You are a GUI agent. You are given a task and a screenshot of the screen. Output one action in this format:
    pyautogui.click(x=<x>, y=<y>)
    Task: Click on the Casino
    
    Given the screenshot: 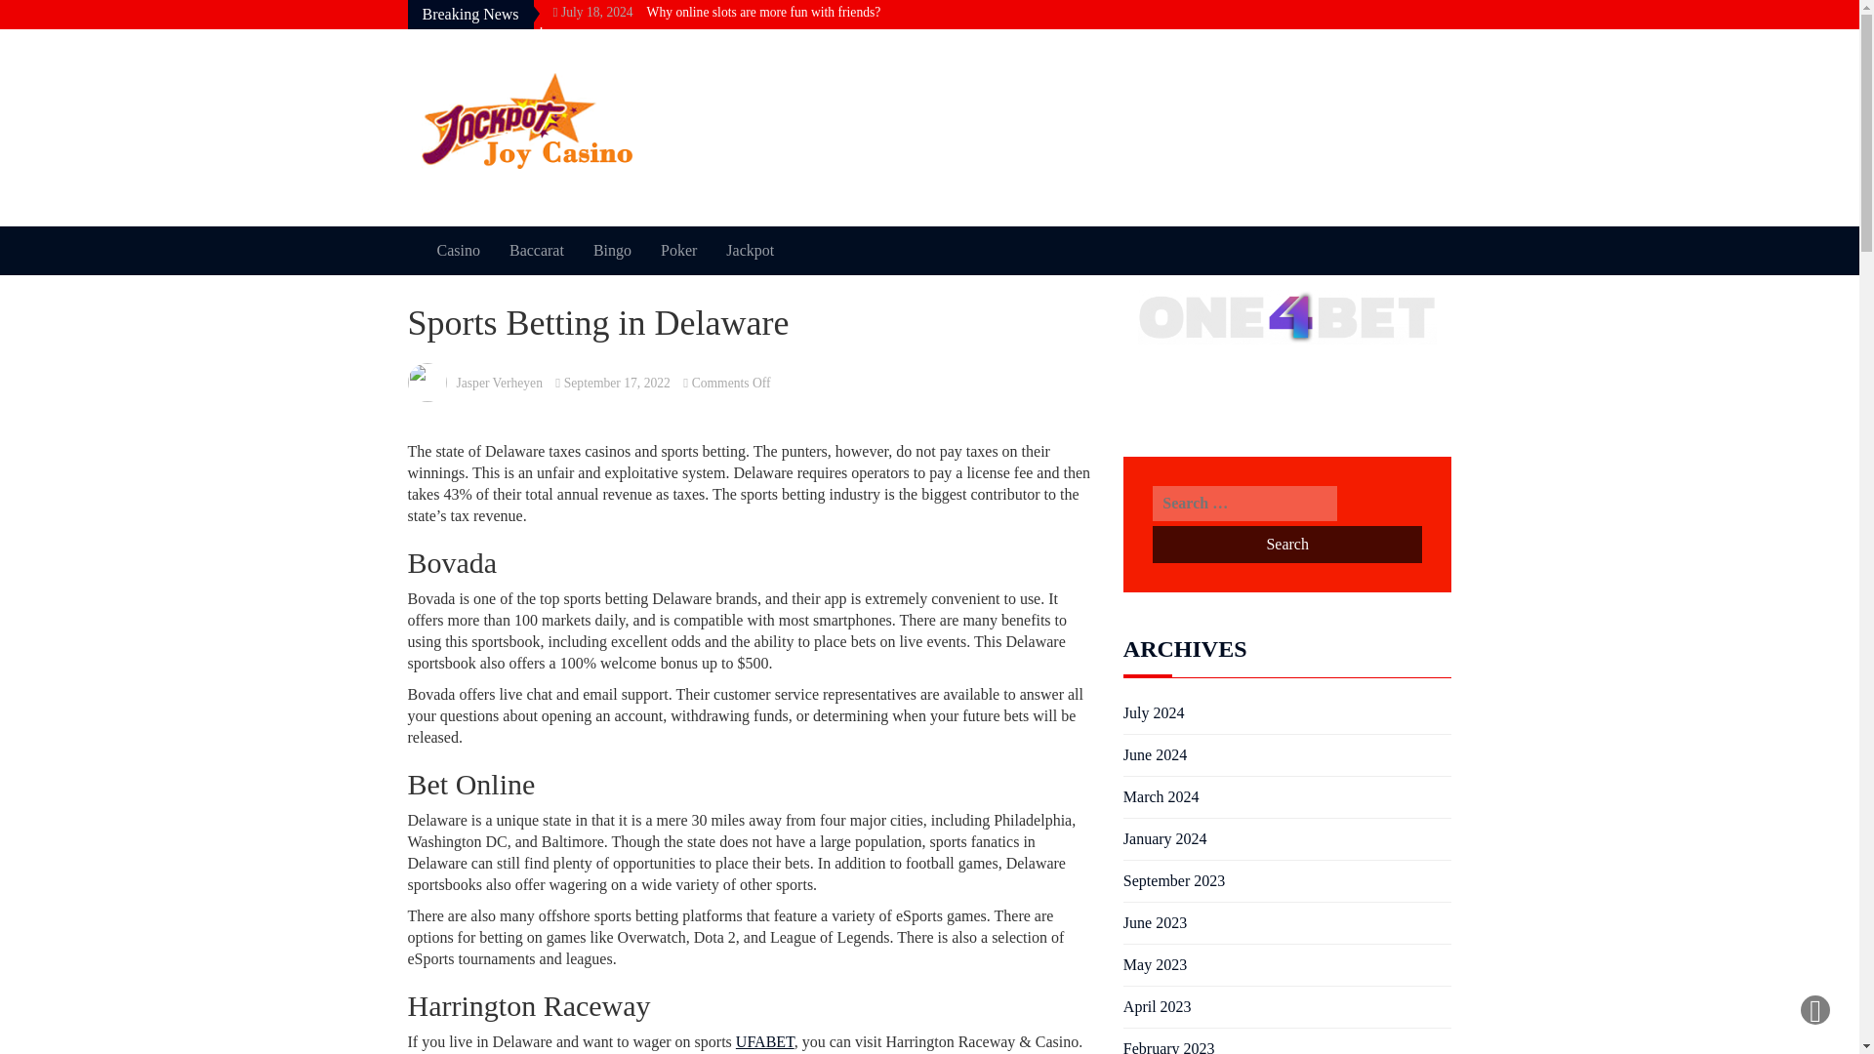 What is the action you would take?
    pyautogui.click(x=458, y=250)
    